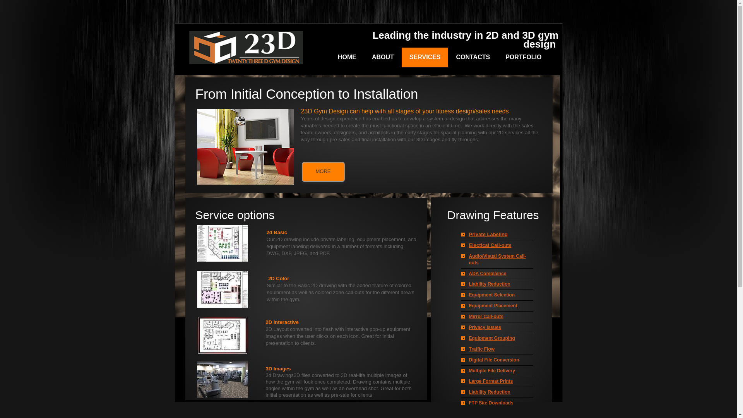 This screenshot has height=418, width=743. I want to click on Equipment Selection, so click(492, 295).